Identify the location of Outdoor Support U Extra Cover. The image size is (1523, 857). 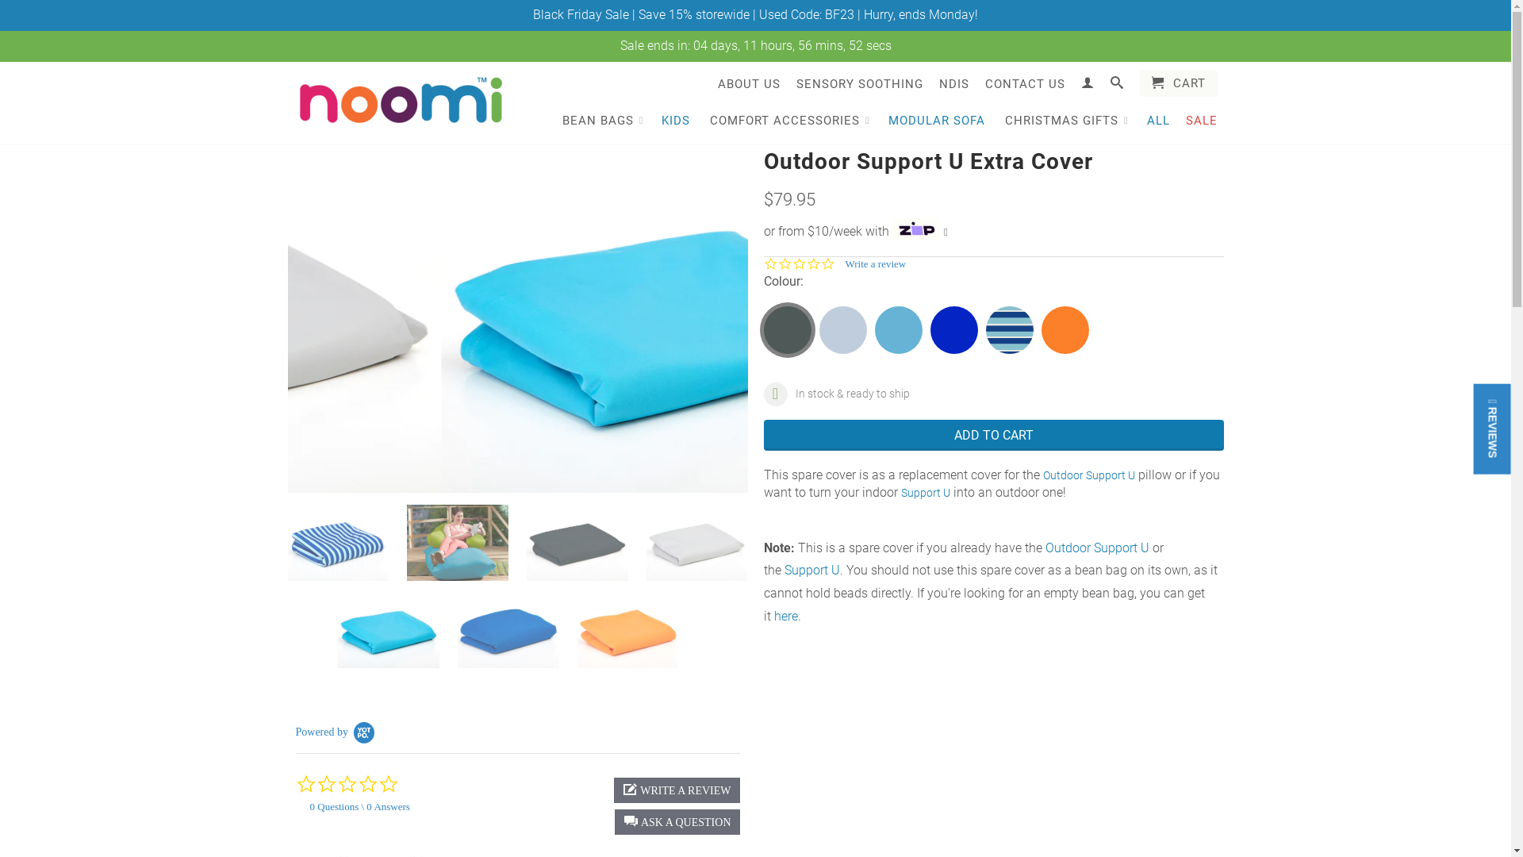
(517, 321).